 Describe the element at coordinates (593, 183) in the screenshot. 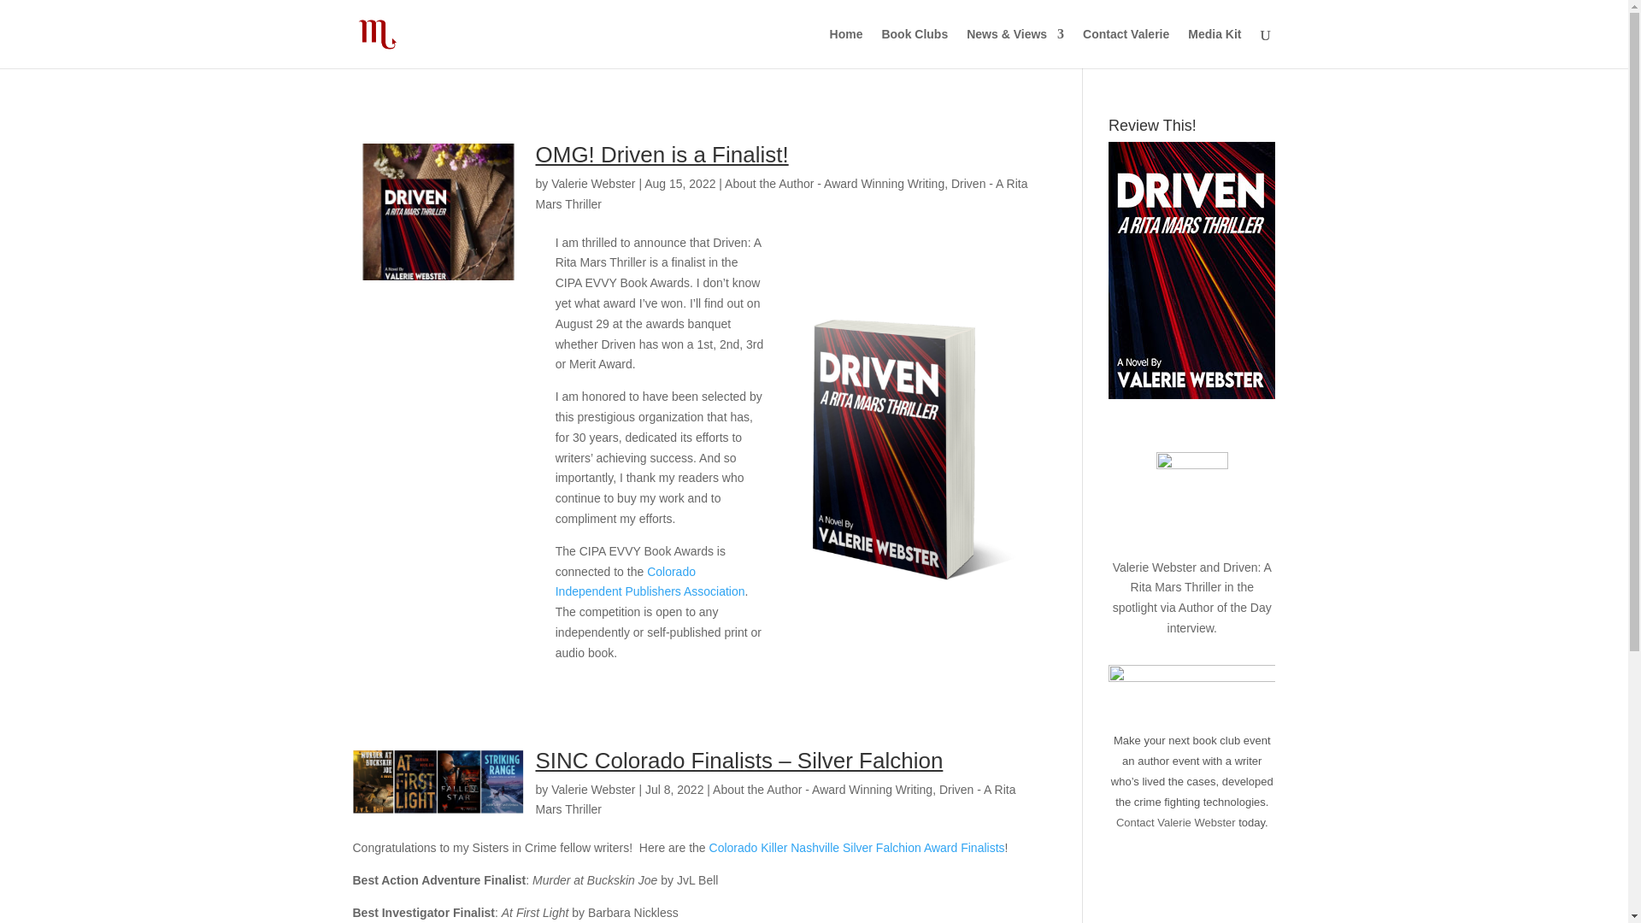

I see `Valerie Webster` at that location.